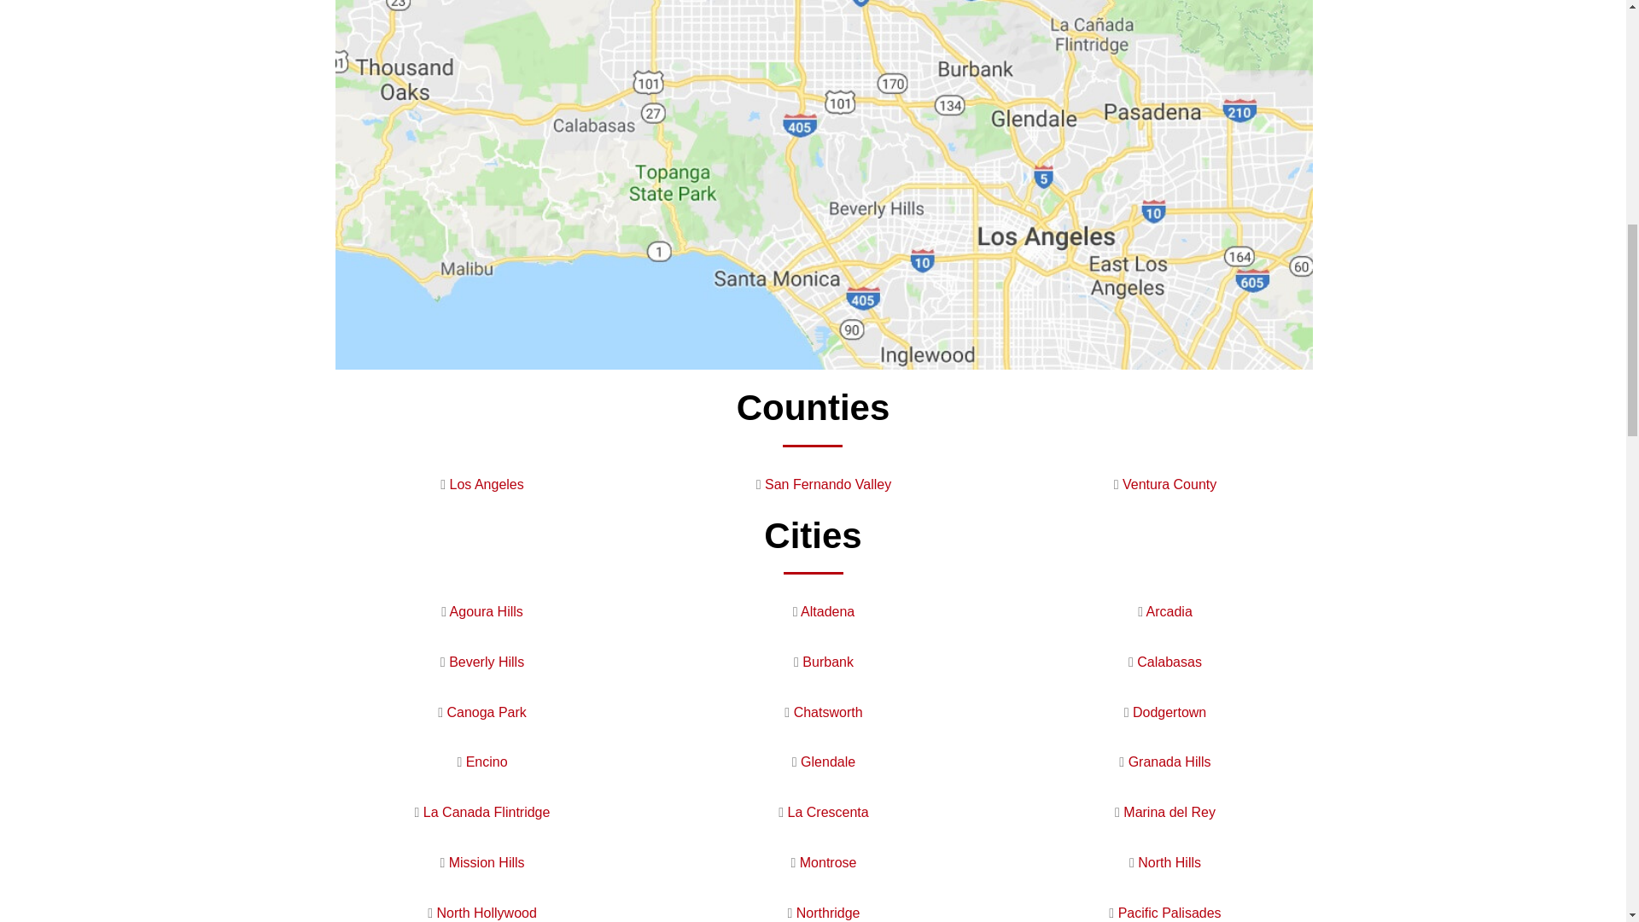 The width and height of the screenshot is (1639, 922). I want to click on Calabasas Local Pavers Contractor, so click(1169, 662).